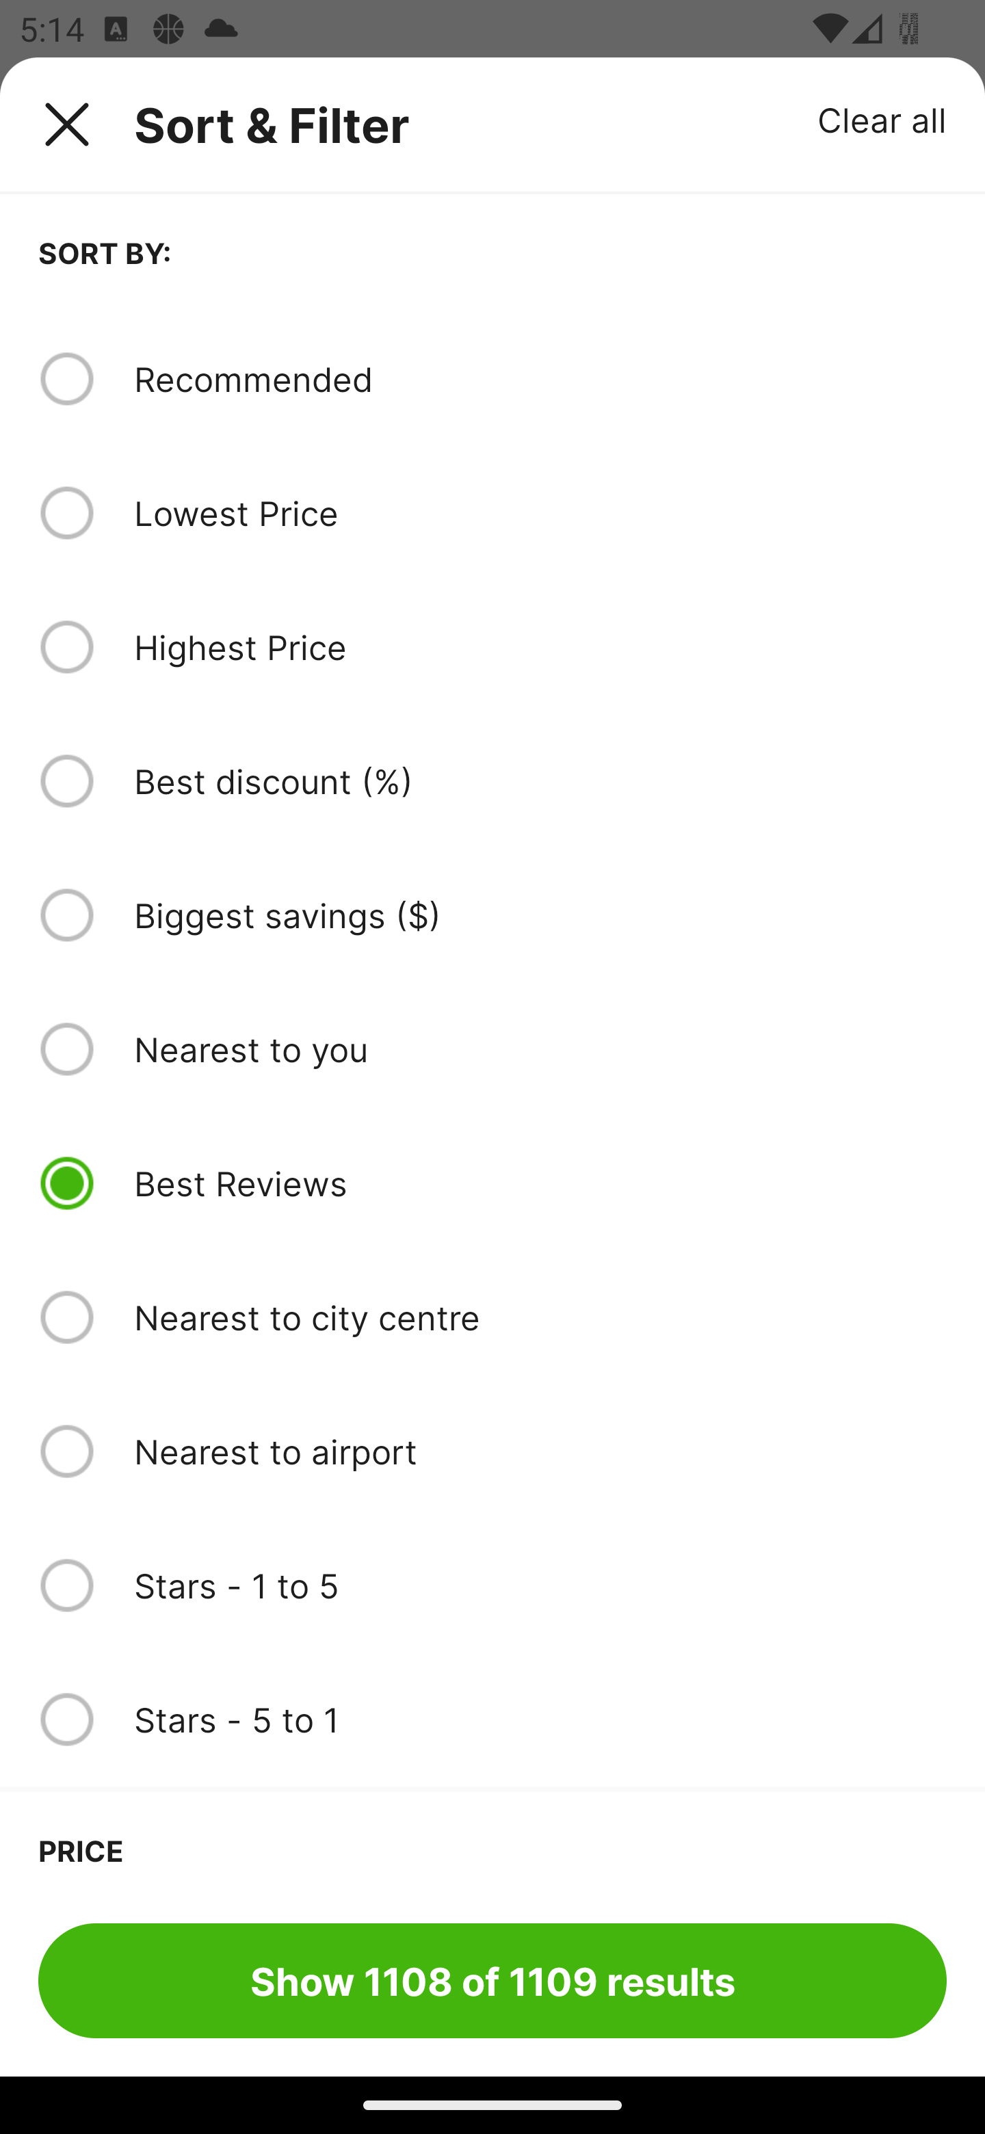 The image size is (985, 2134). What do you see at coordinates (540, 1720) in the screenshot?
I see `Stars - 5 to 1` at bounding box center [540, 1720].